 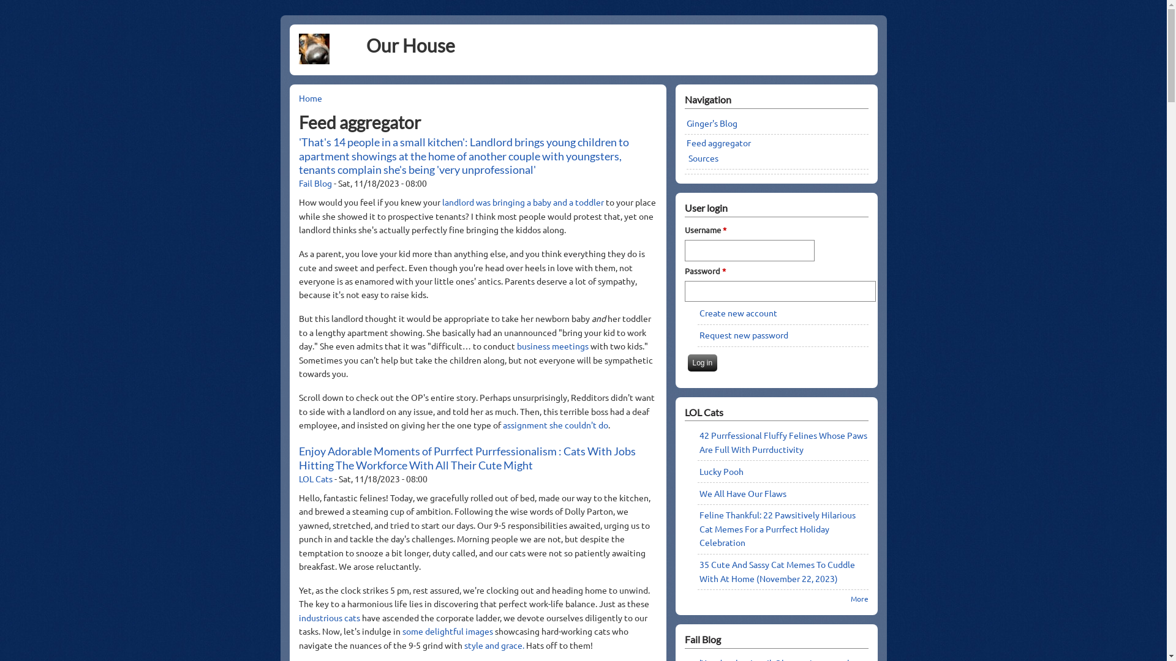 What do you see at coordinates (718, 143) in the screenshot?
I see `Feed aggregator` at bounding box center [718, 143].